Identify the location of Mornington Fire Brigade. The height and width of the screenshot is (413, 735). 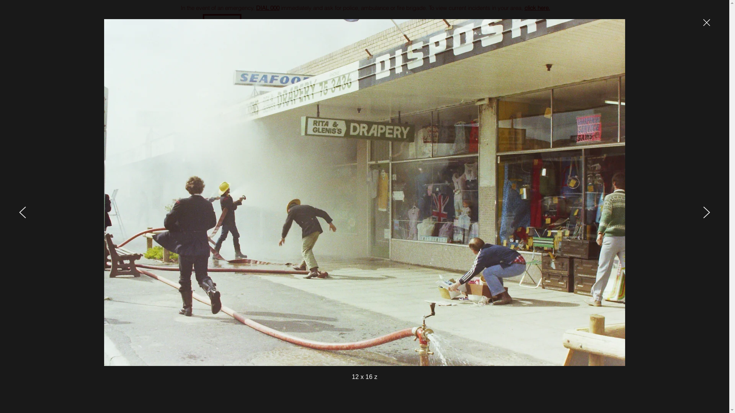
(361, 28).